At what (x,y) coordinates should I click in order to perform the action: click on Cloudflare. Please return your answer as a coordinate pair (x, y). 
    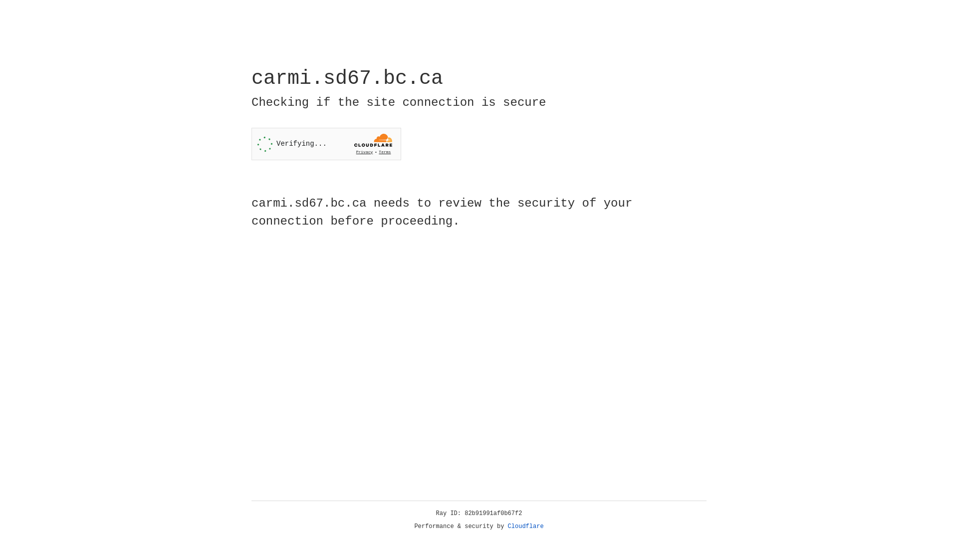
    Looking at the image, I should click on (526, 527).